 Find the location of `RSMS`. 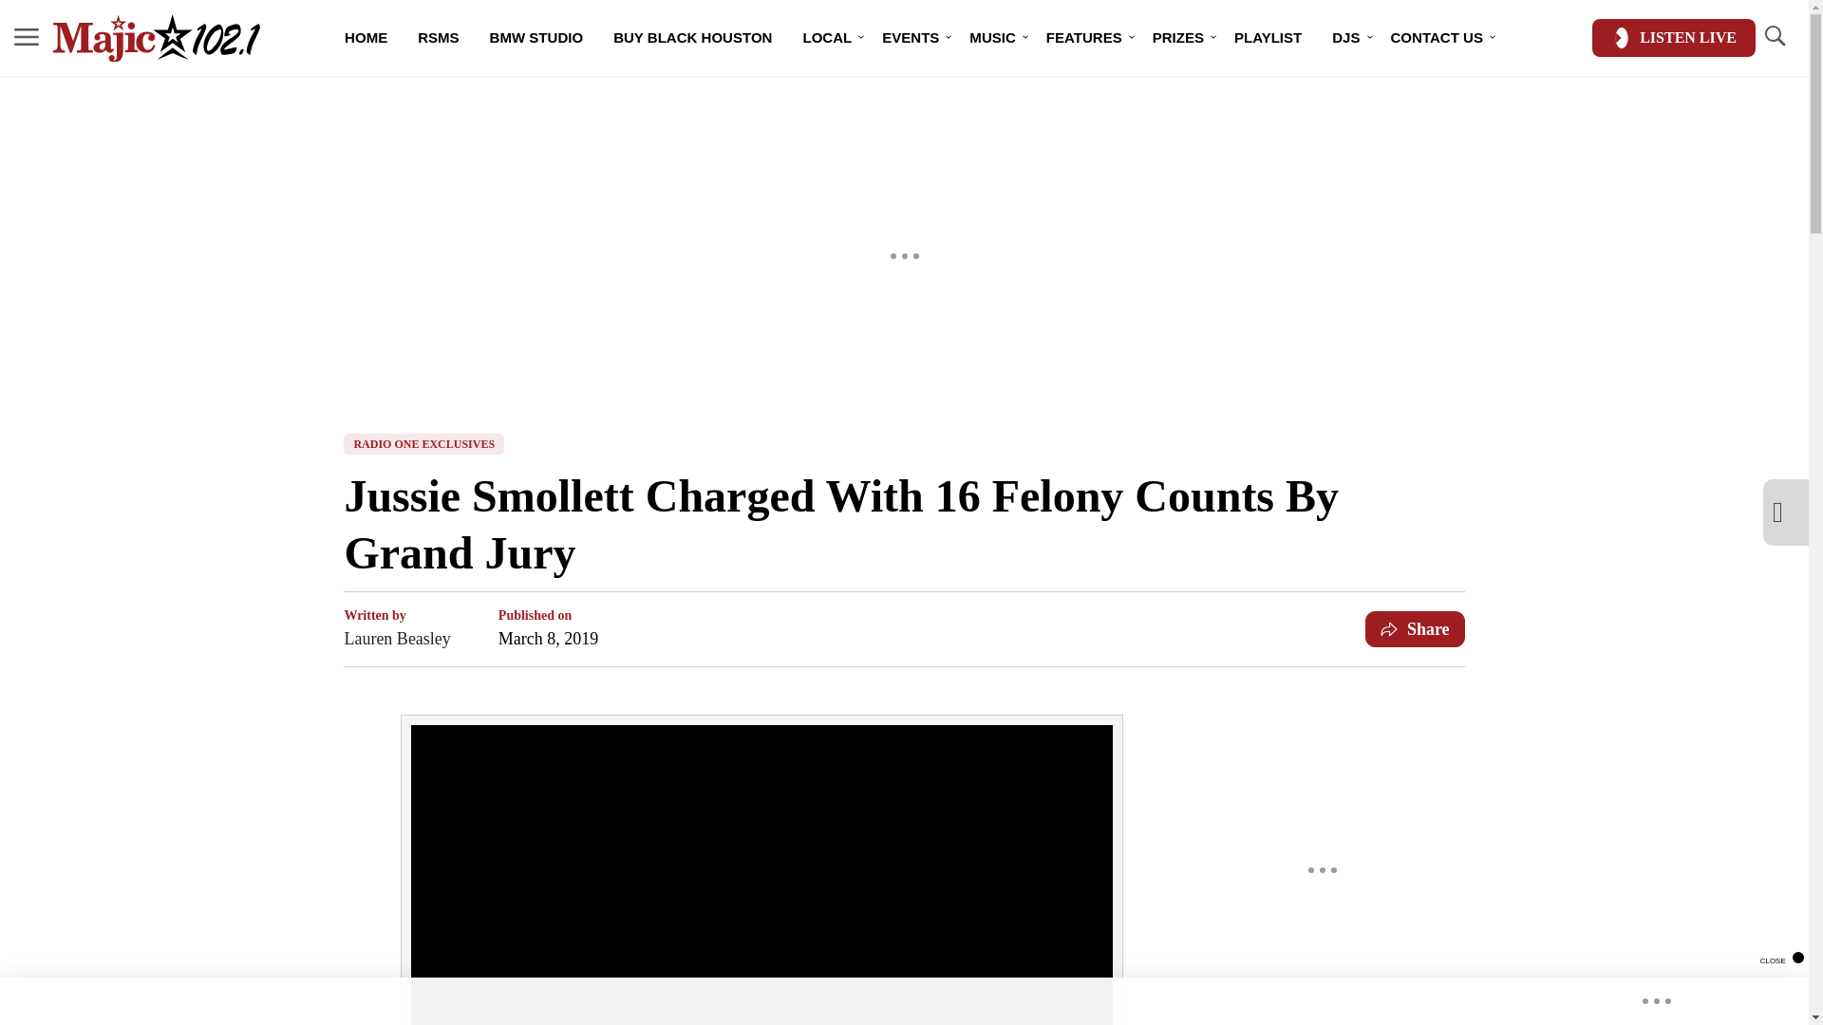

RSMS is located at coordinates (439, 38).